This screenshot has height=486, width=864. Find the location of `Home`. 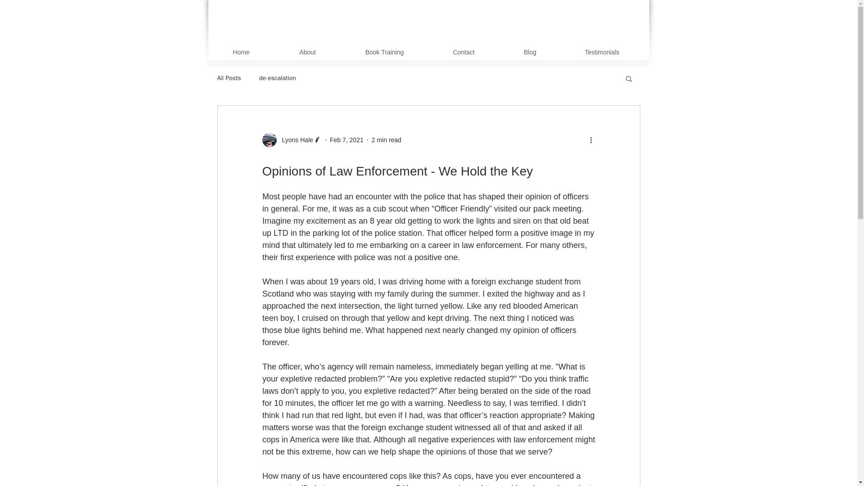

Home is located at coordinates (241, 52).